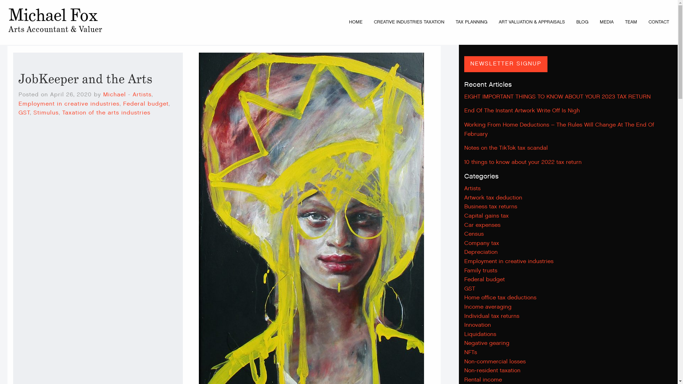 This screenshot has width=683, height=384. What do you see at coordinates (46, 113) in the screenshot?
I see `Stimulus` at bounding box center [46, 113].